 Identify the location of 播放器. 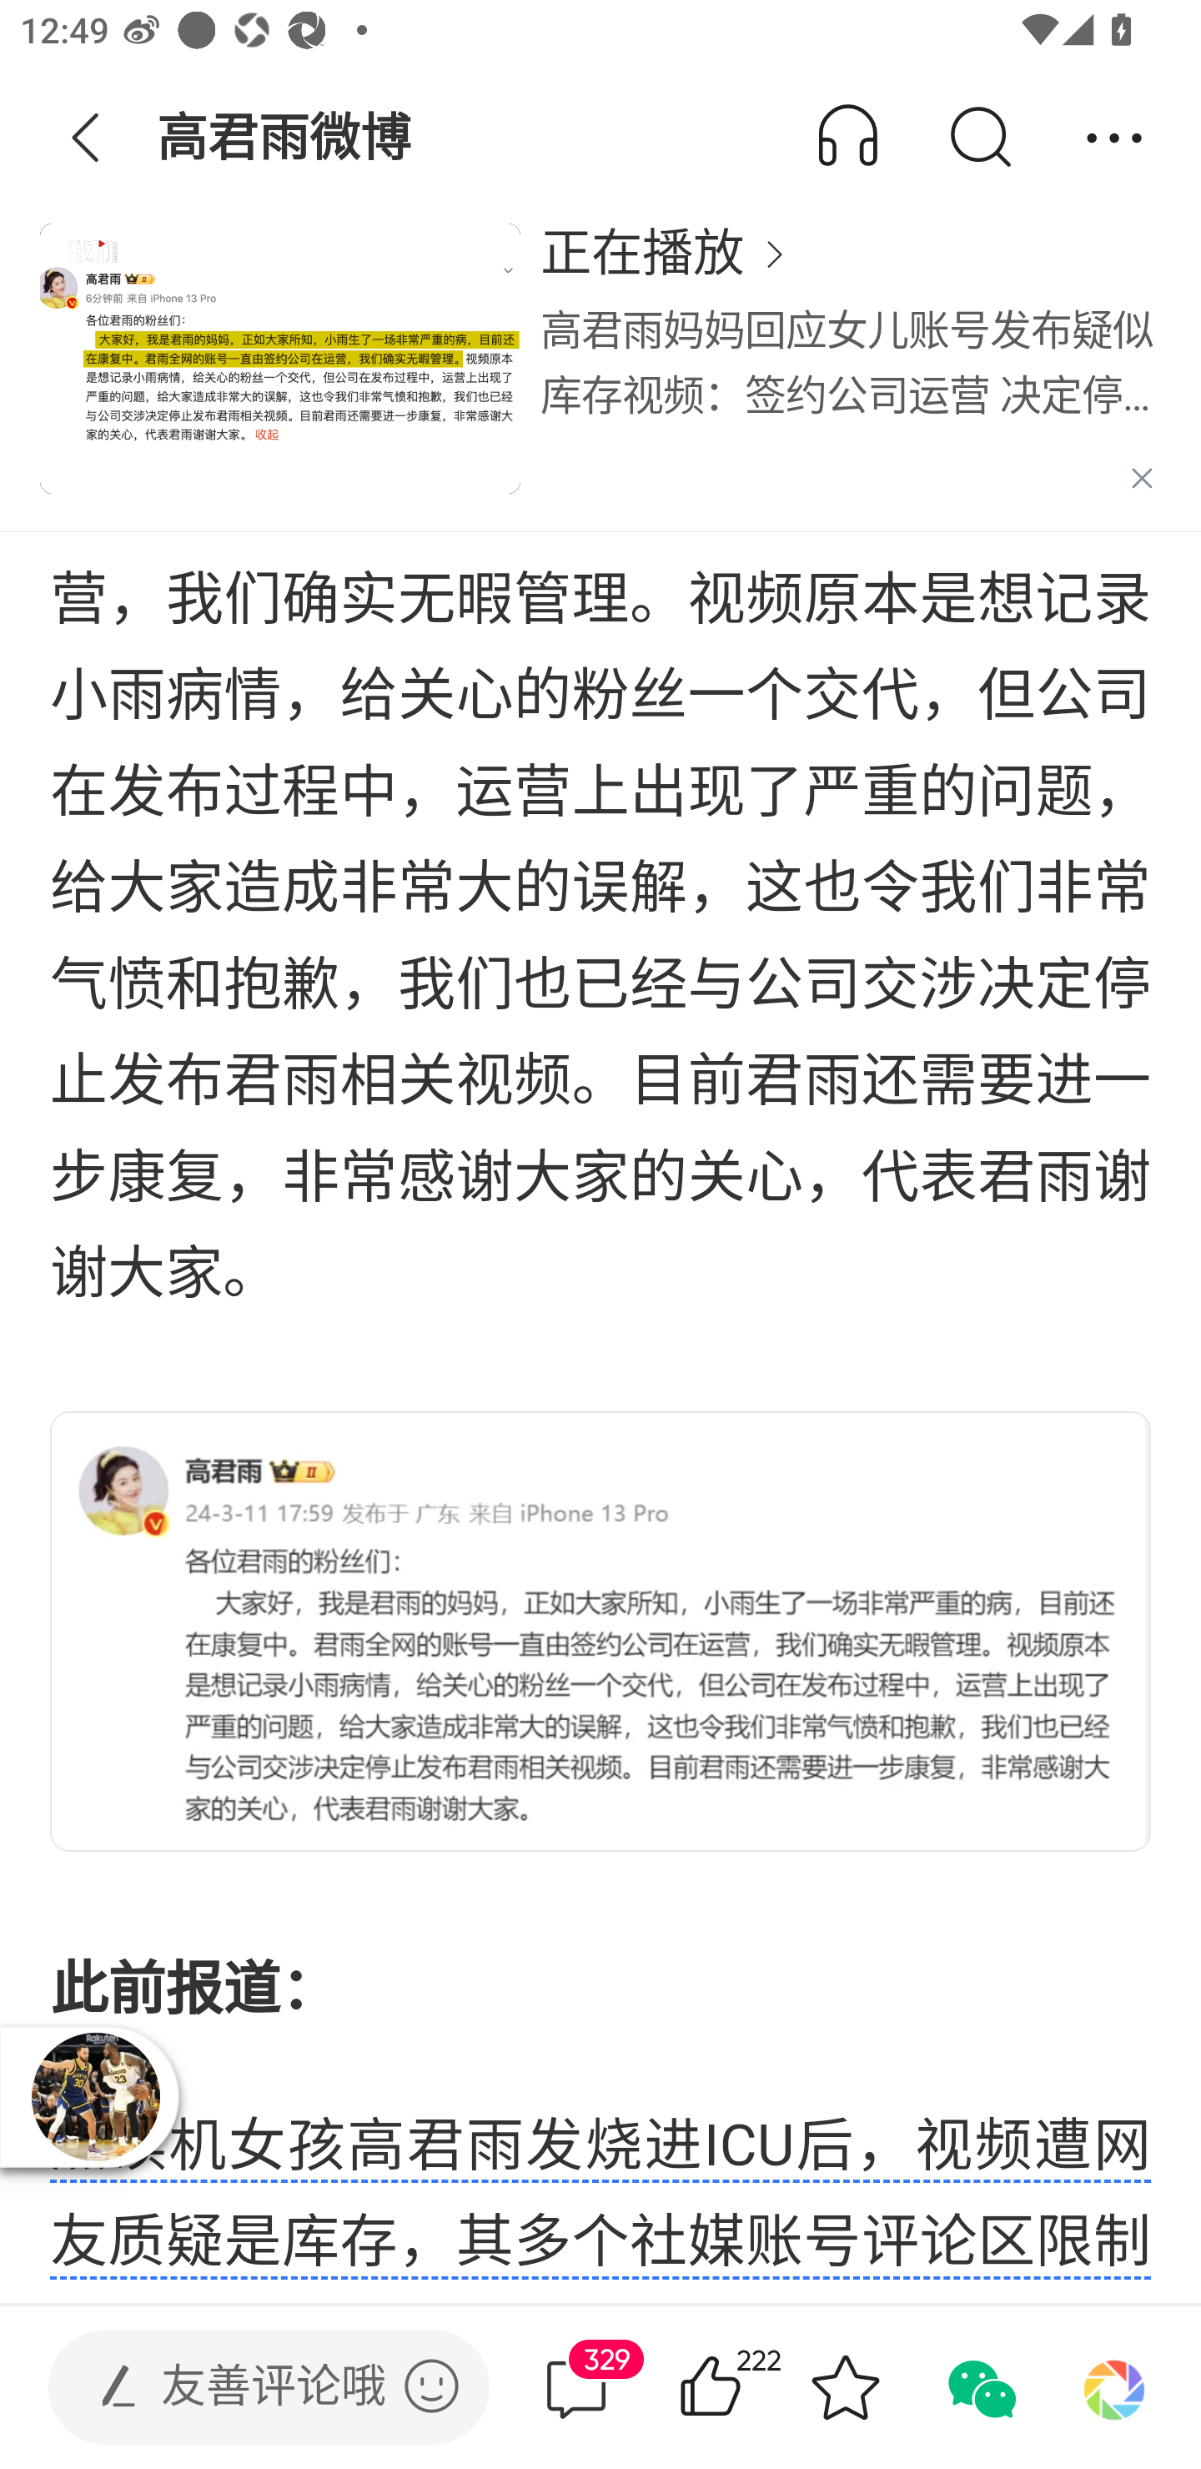
(95, 2096).